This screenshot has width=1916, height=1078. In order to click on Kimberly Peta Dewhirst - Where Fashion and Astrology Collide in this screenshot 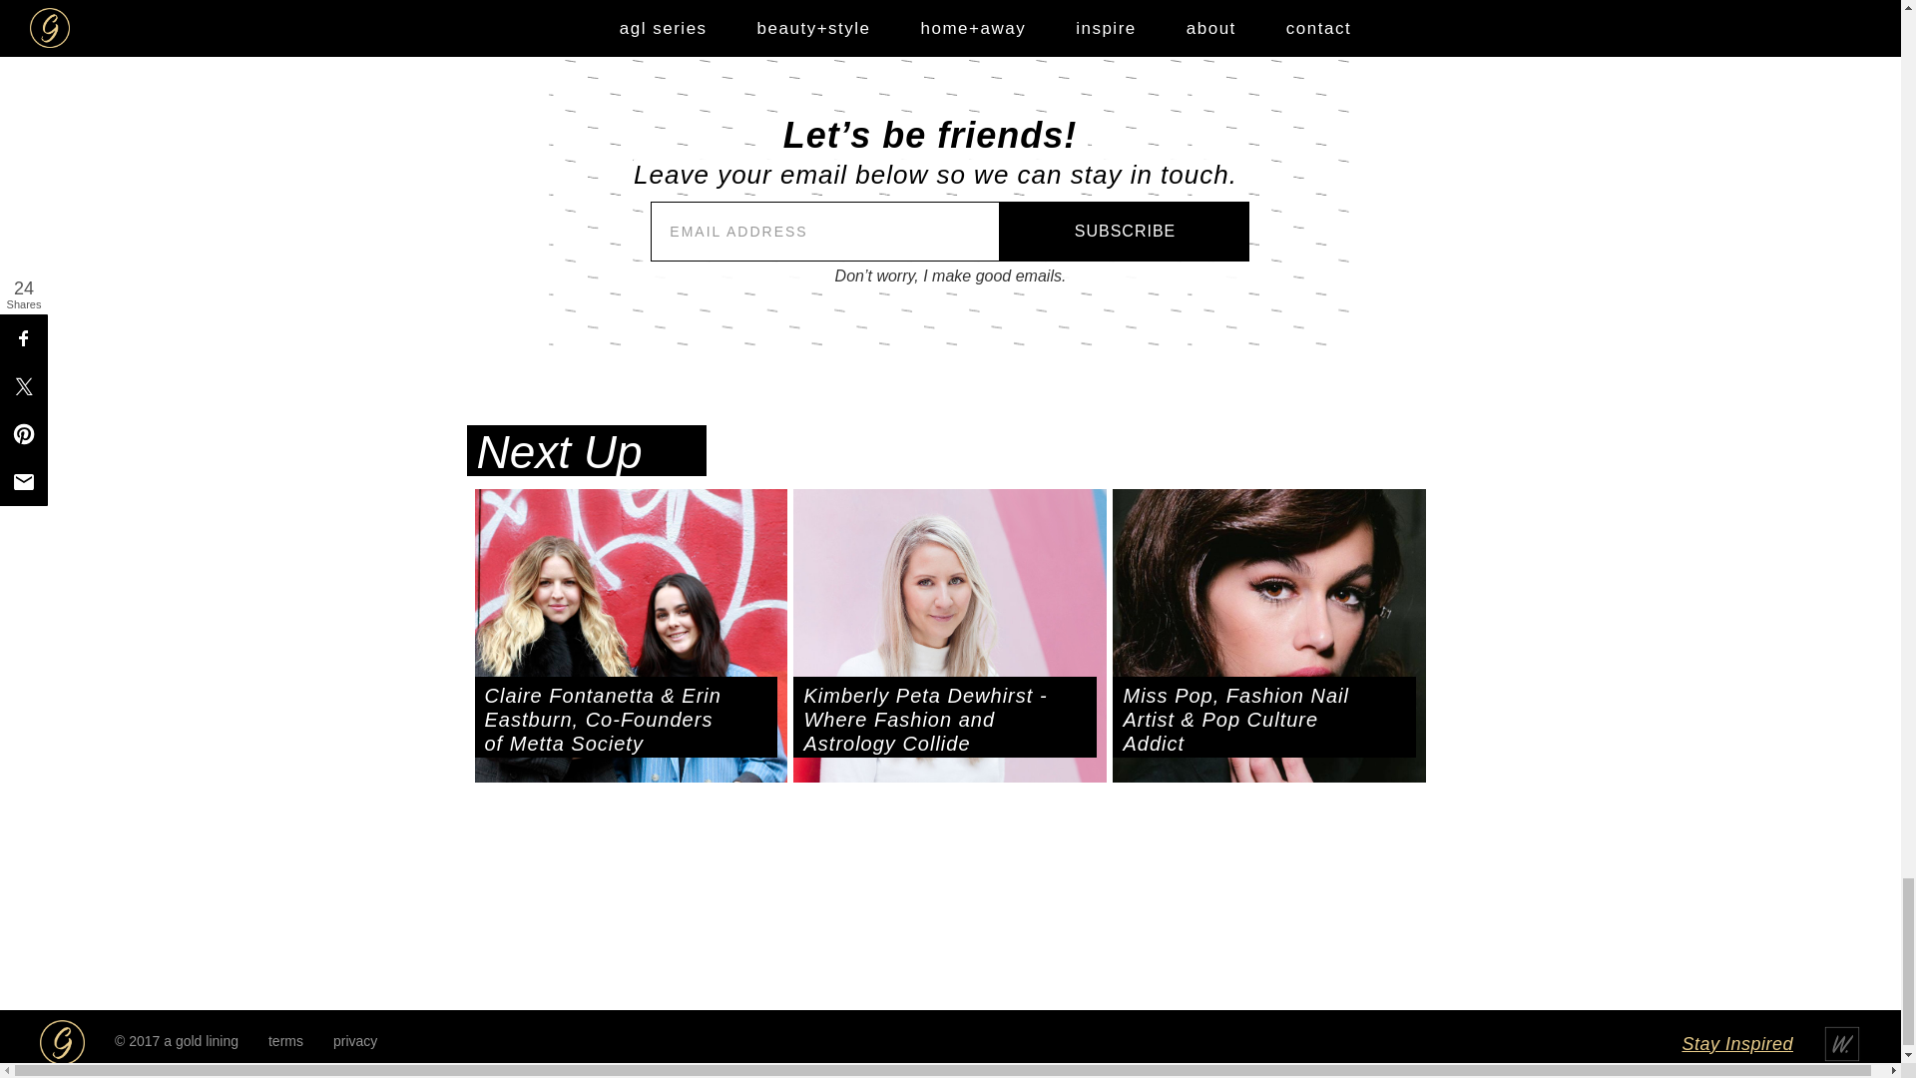, I will do `click(944, 719)`.